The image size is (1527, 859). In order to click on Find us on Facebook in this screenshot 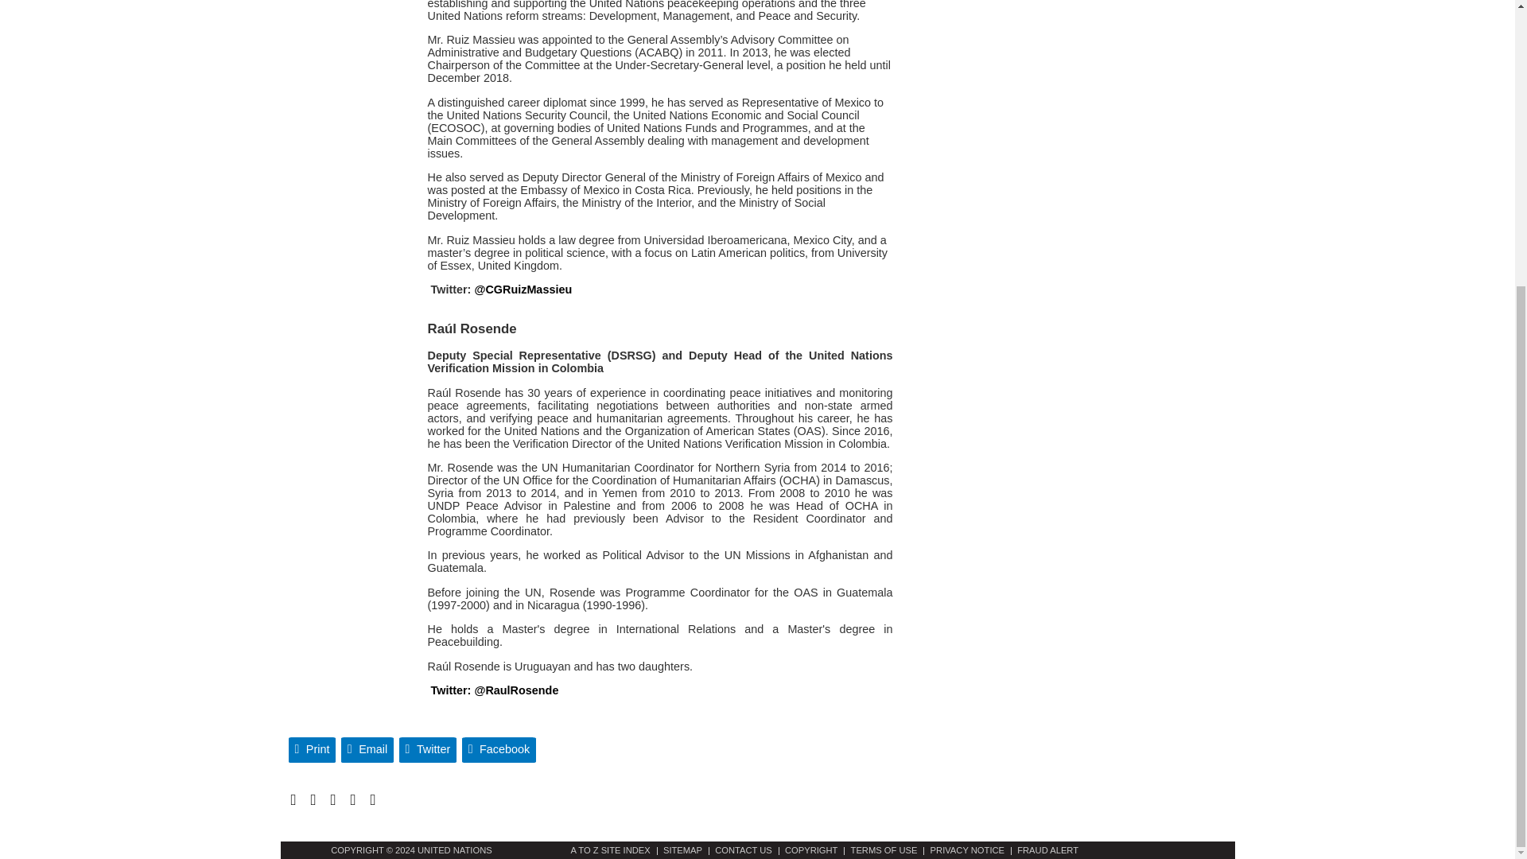, I will do `click(313, 799)`.